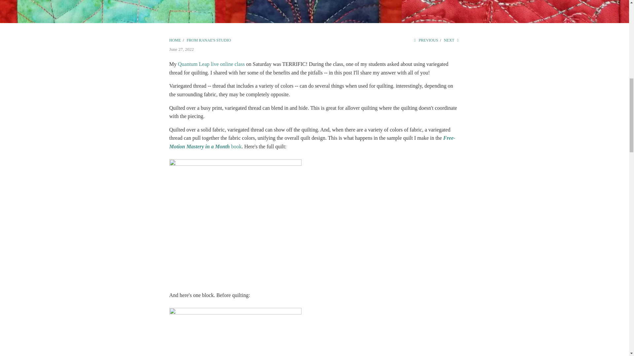  I want to click on From RaNae's Studio, so click(208, 40).